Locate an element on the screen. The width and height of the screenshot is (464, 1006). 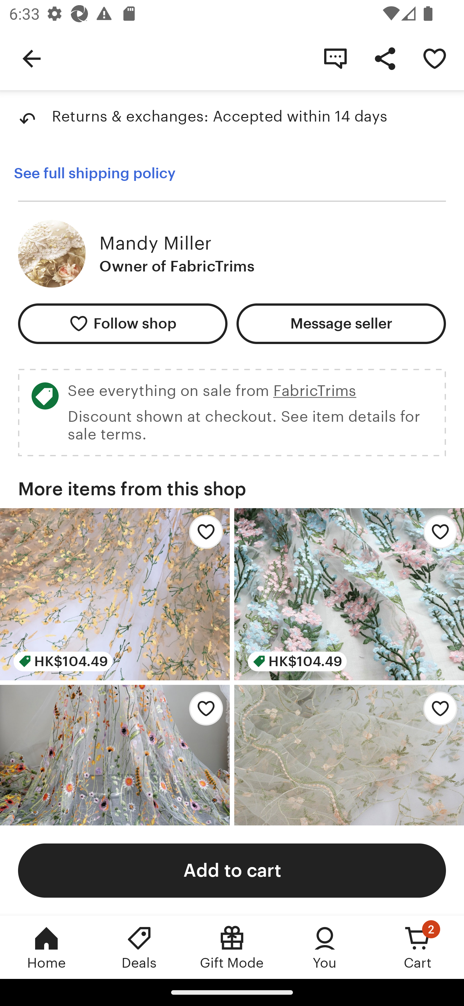
You is located at coordinates (325, 947).